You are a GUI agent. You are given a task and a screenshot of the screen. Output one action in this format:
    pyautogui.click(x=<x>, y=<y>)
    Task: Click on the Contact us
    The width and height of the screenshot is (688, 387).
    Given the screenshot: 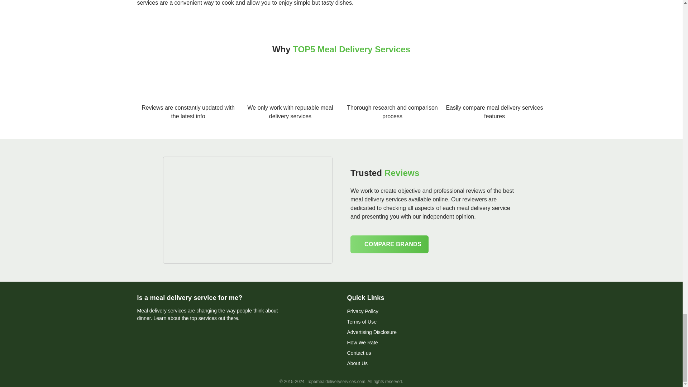 What is the action you would take?
    pyautogui.click(x=358, y=353)
    